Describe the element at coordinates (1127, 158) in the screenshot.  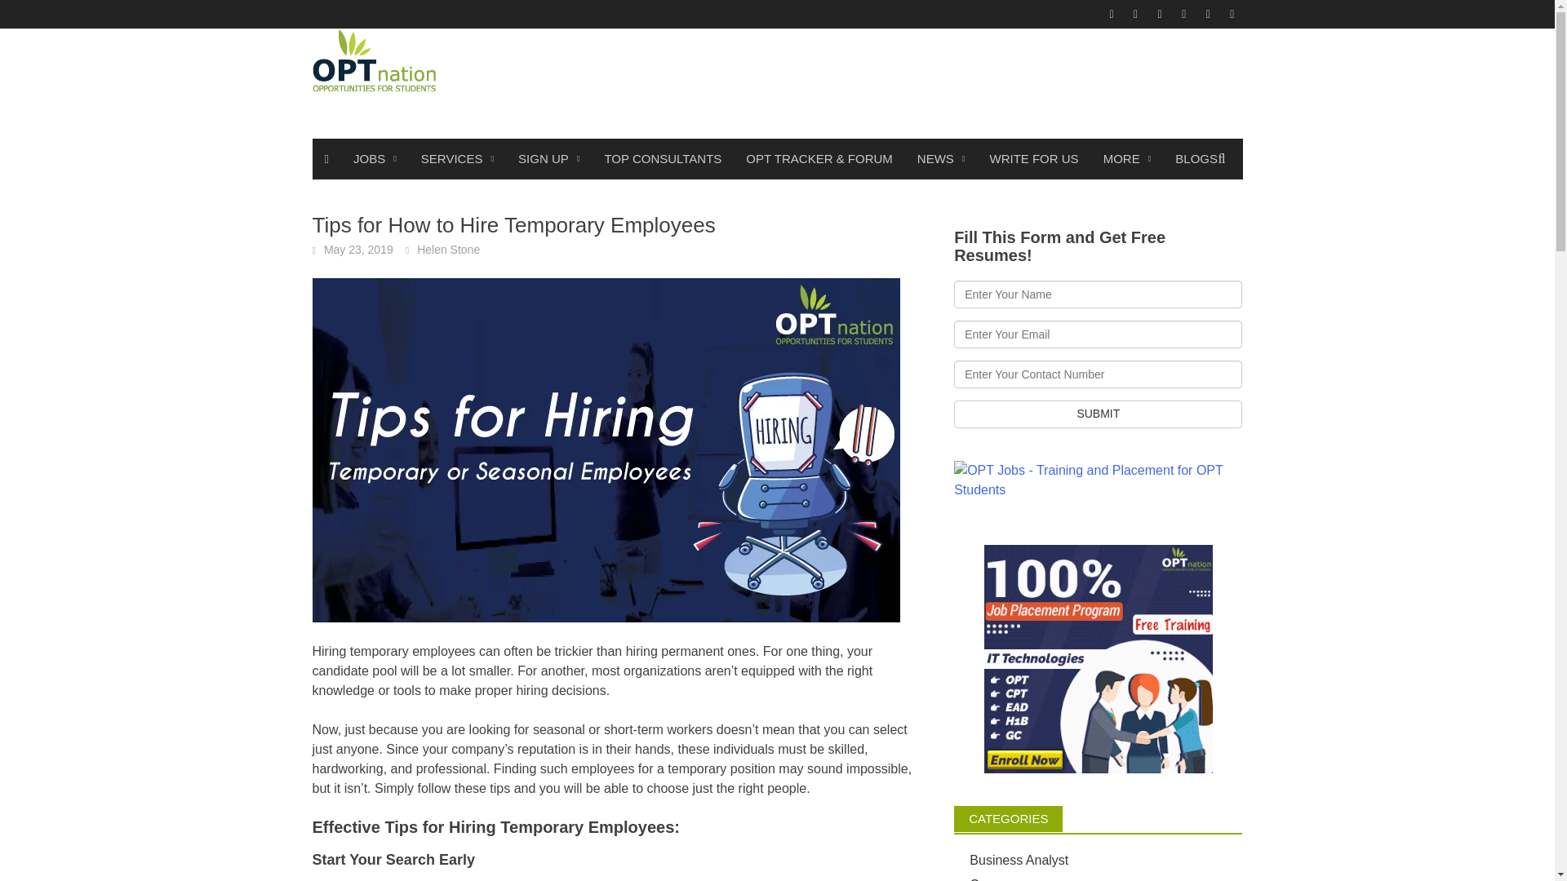
I see `MORE` at that location.